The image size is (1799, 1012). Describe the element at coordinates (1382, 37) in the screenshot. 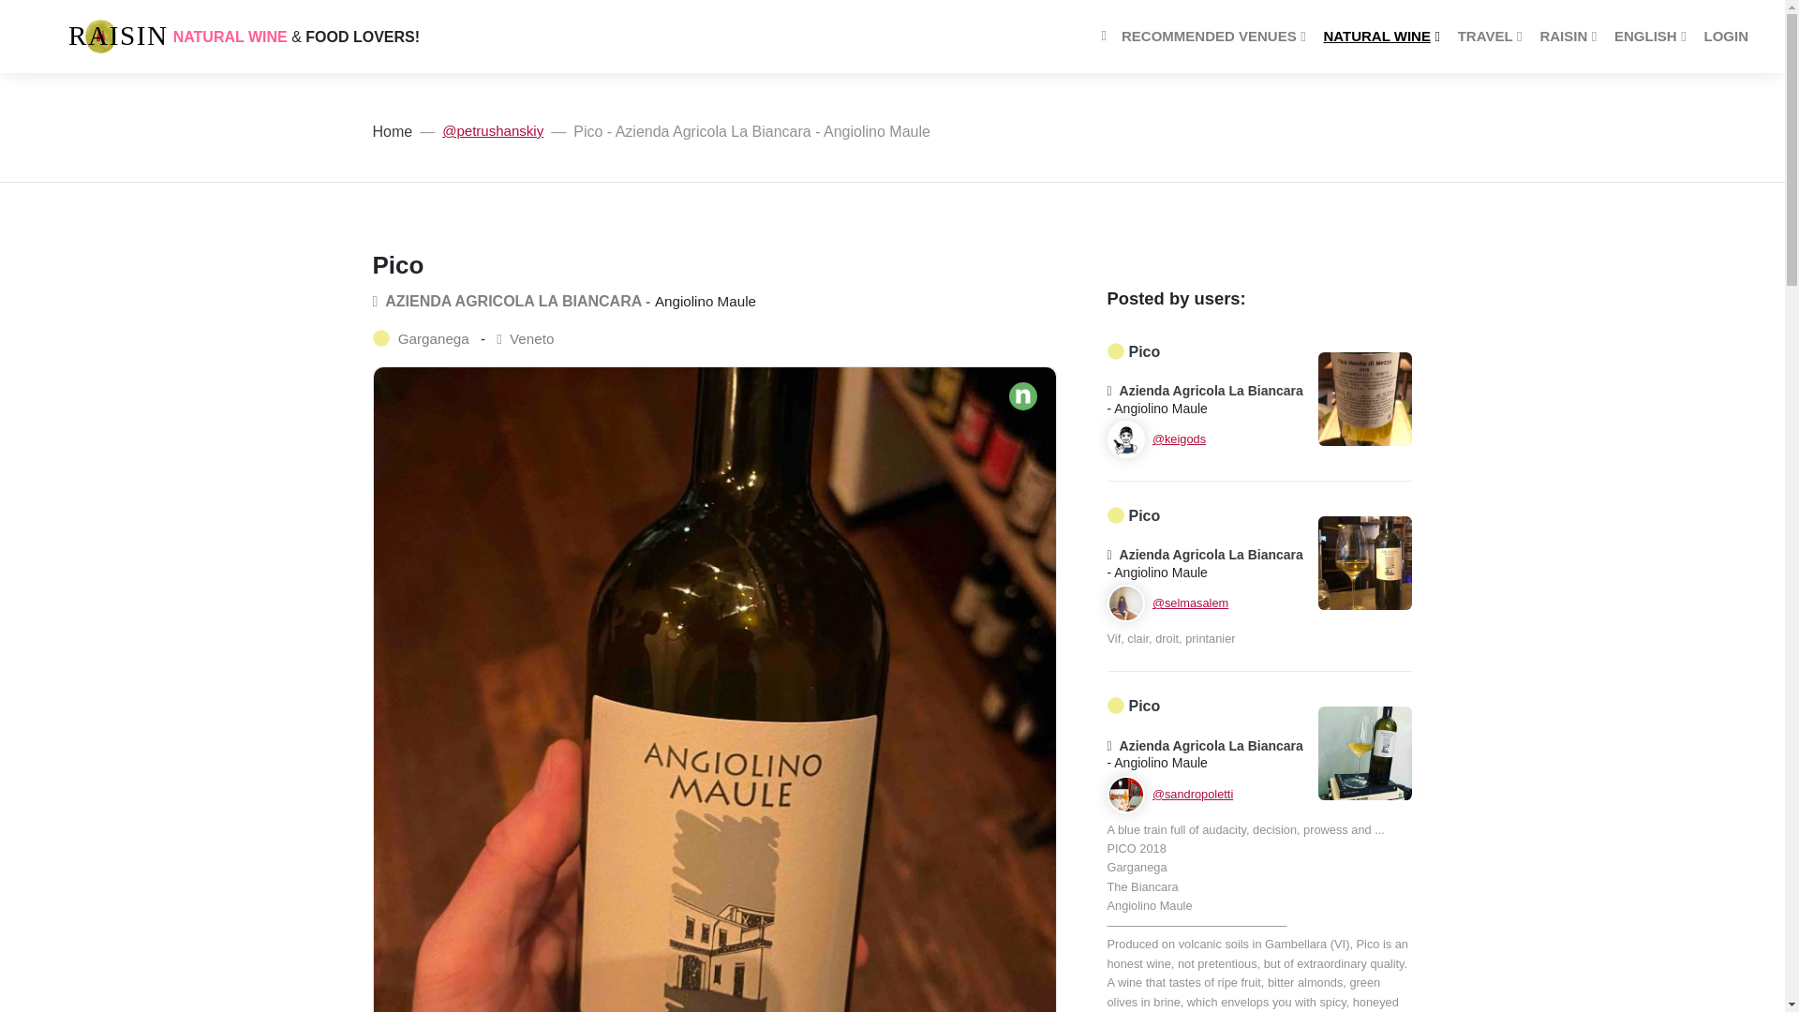

I see `NATURAL WINE` at that location.